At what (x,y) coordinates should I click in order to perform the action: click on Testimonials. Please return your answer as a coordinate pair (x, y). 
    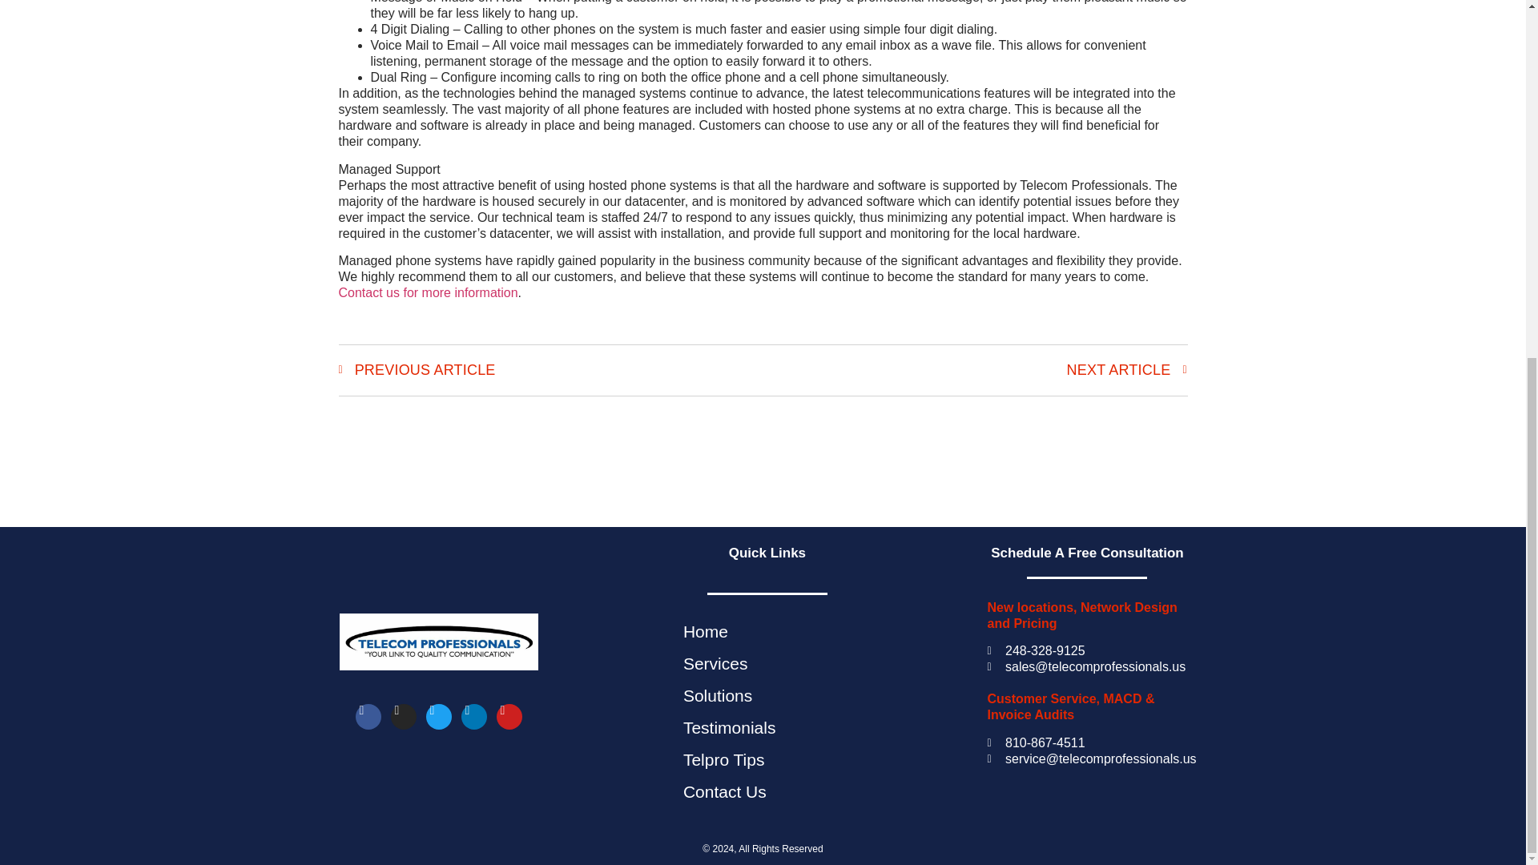
    Looking at the image, I should click on (767, 727).